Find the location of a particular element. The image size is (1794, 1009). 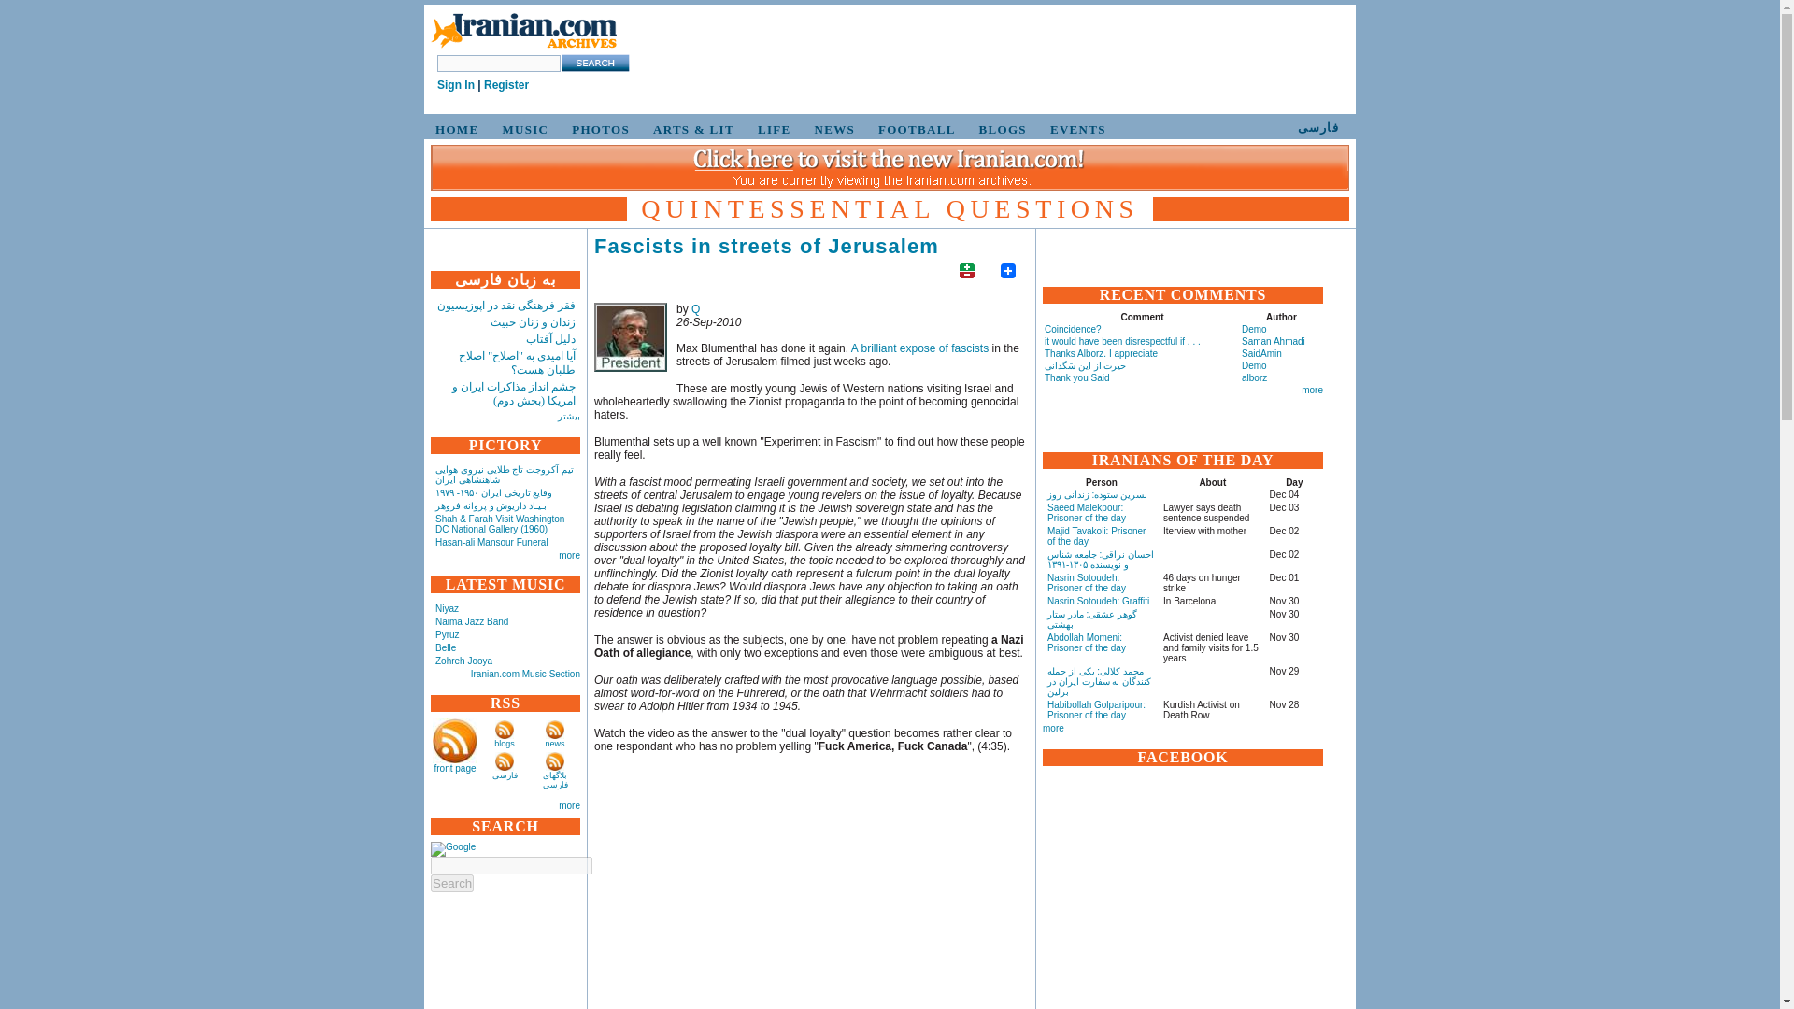

Hasan-ali Mansour Funeral is located at coordinates (491, 542).